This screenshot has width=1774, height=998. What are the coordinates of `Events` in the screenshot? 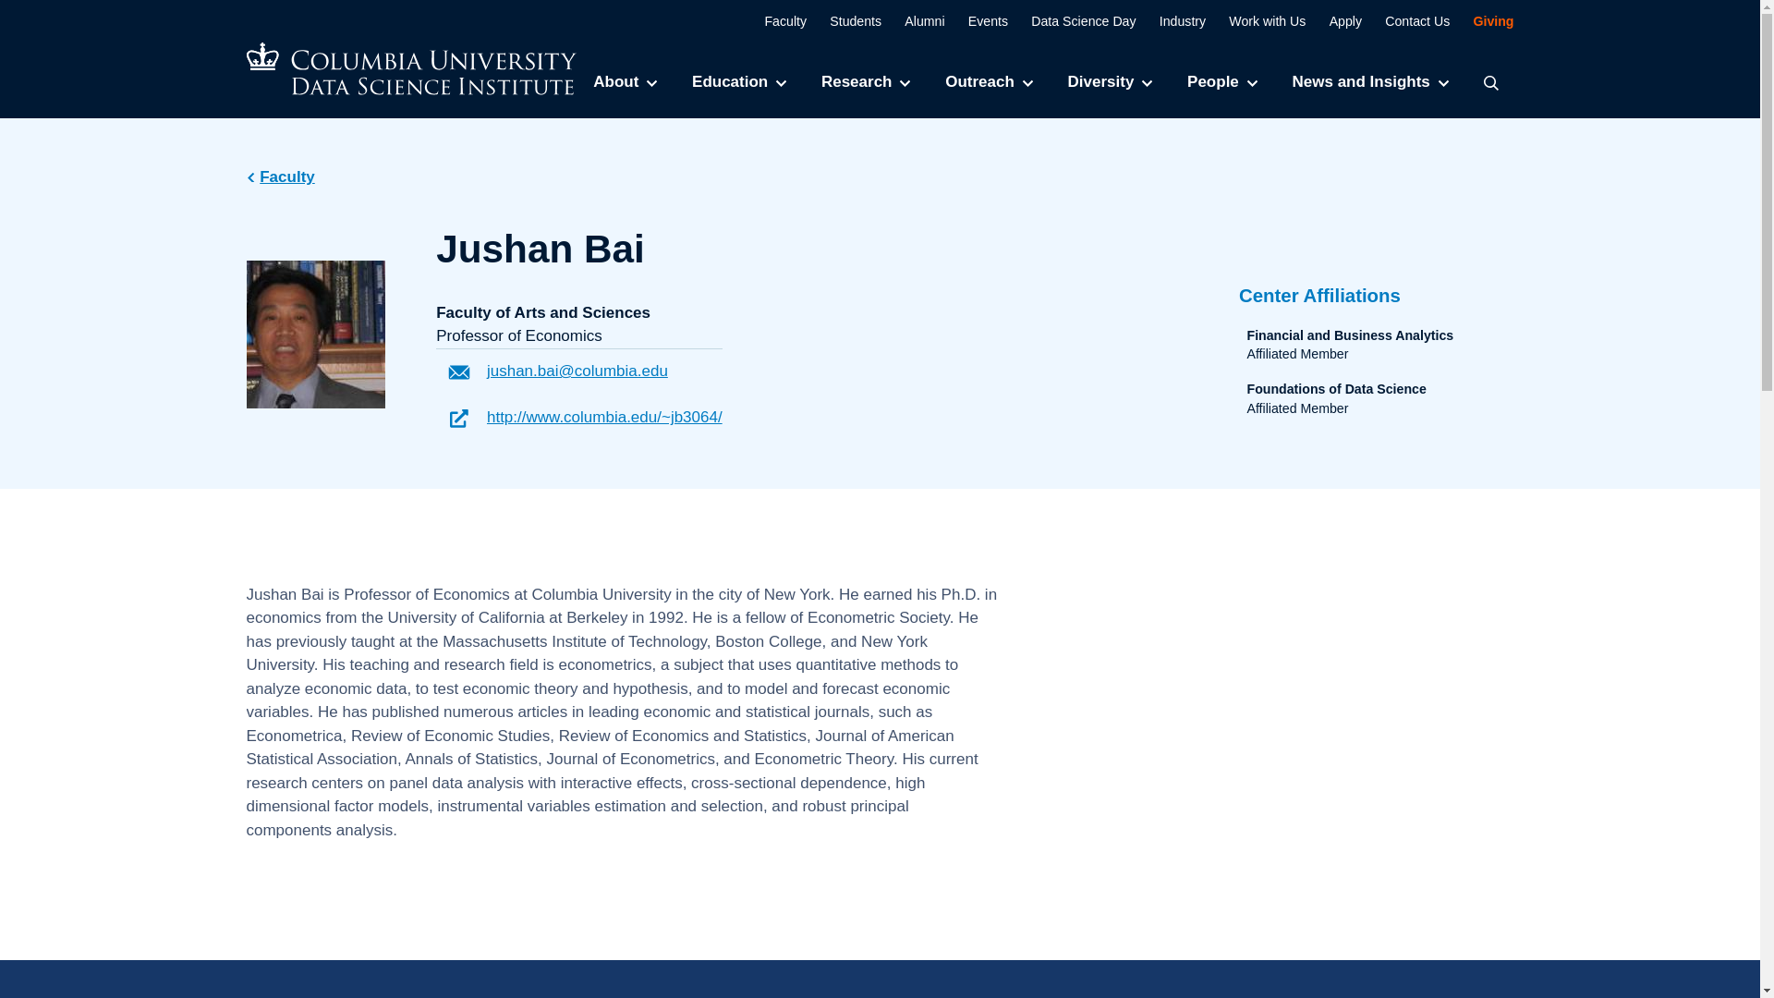 It's located at (979, 20).